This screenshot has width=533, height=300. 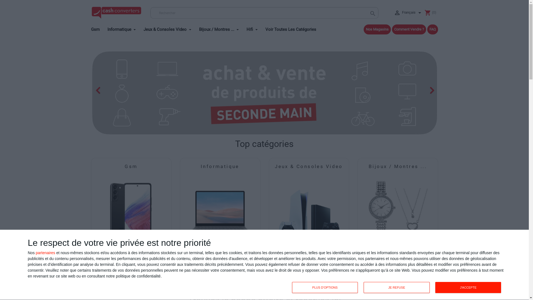 I want to click on Gsm, so click(x=131, y=166).